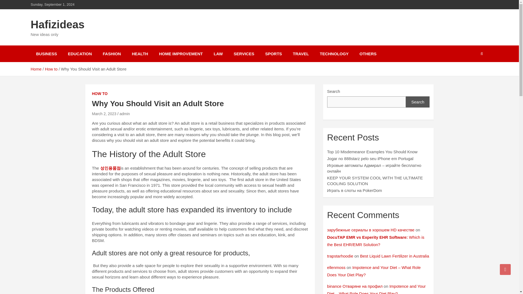  What do you see at coordinates (370, 158) in the screenshot?
I see `Jogar no 888starz pelo seu iPhone em Portugal` at bounding box center [370, 158].